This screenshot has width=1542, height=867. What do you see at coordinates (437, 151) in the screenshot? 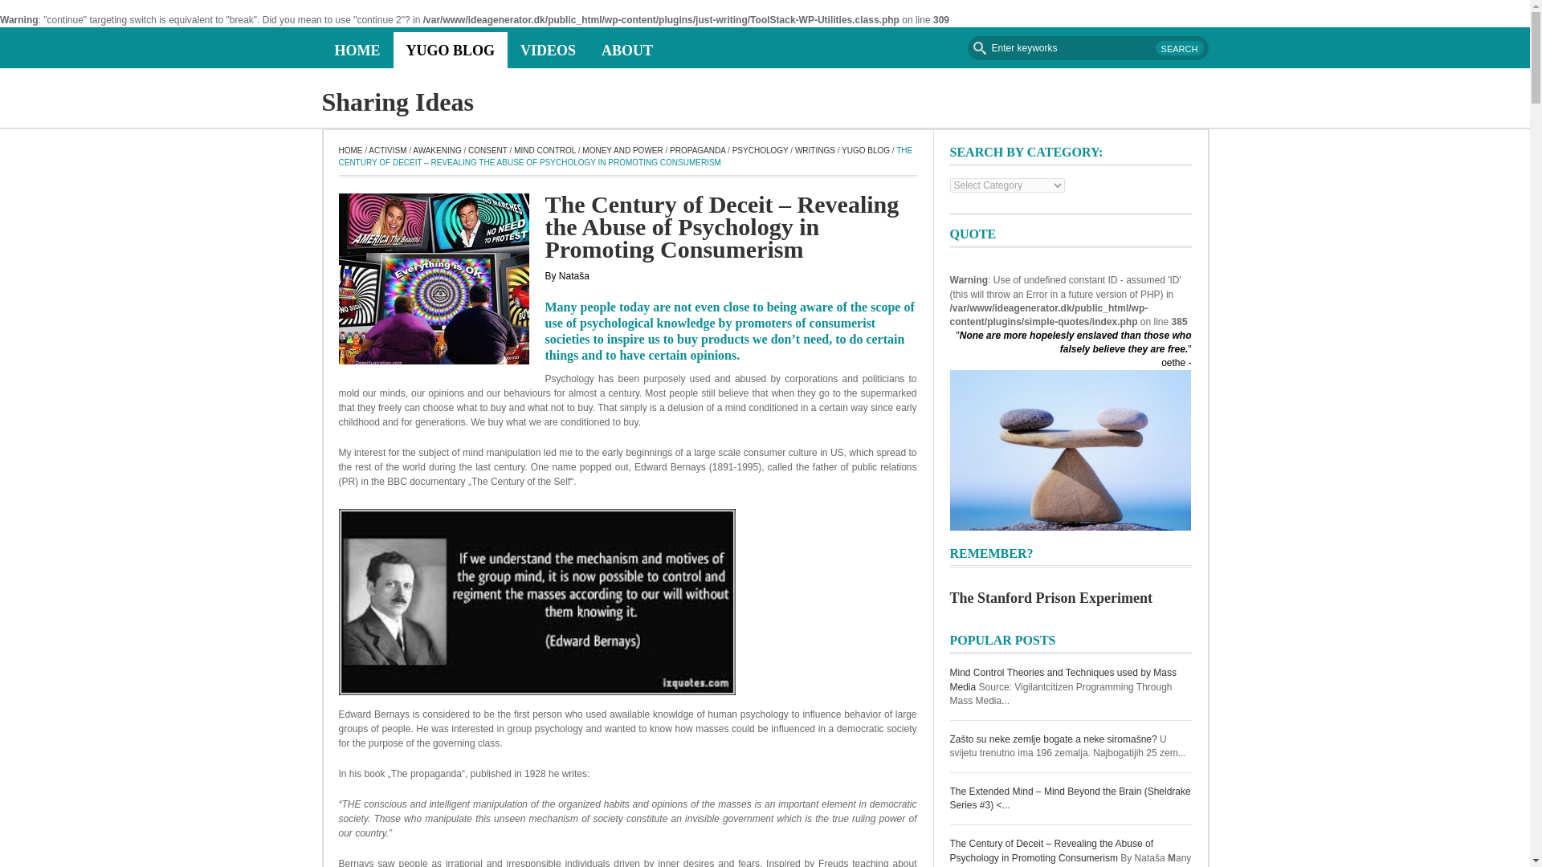
I see `AWAKENING` at bounding box center [437, 151].